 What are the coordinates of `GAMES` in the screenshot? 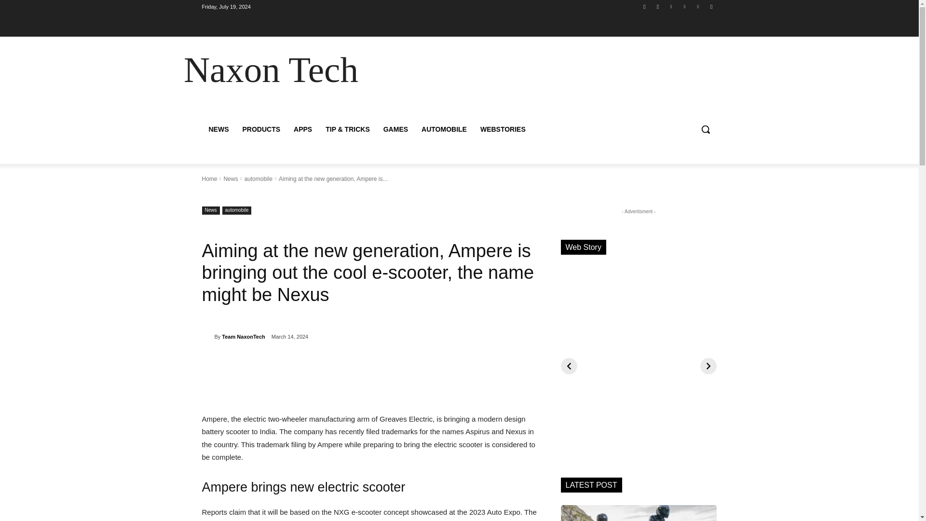 It's located at (395, 129).